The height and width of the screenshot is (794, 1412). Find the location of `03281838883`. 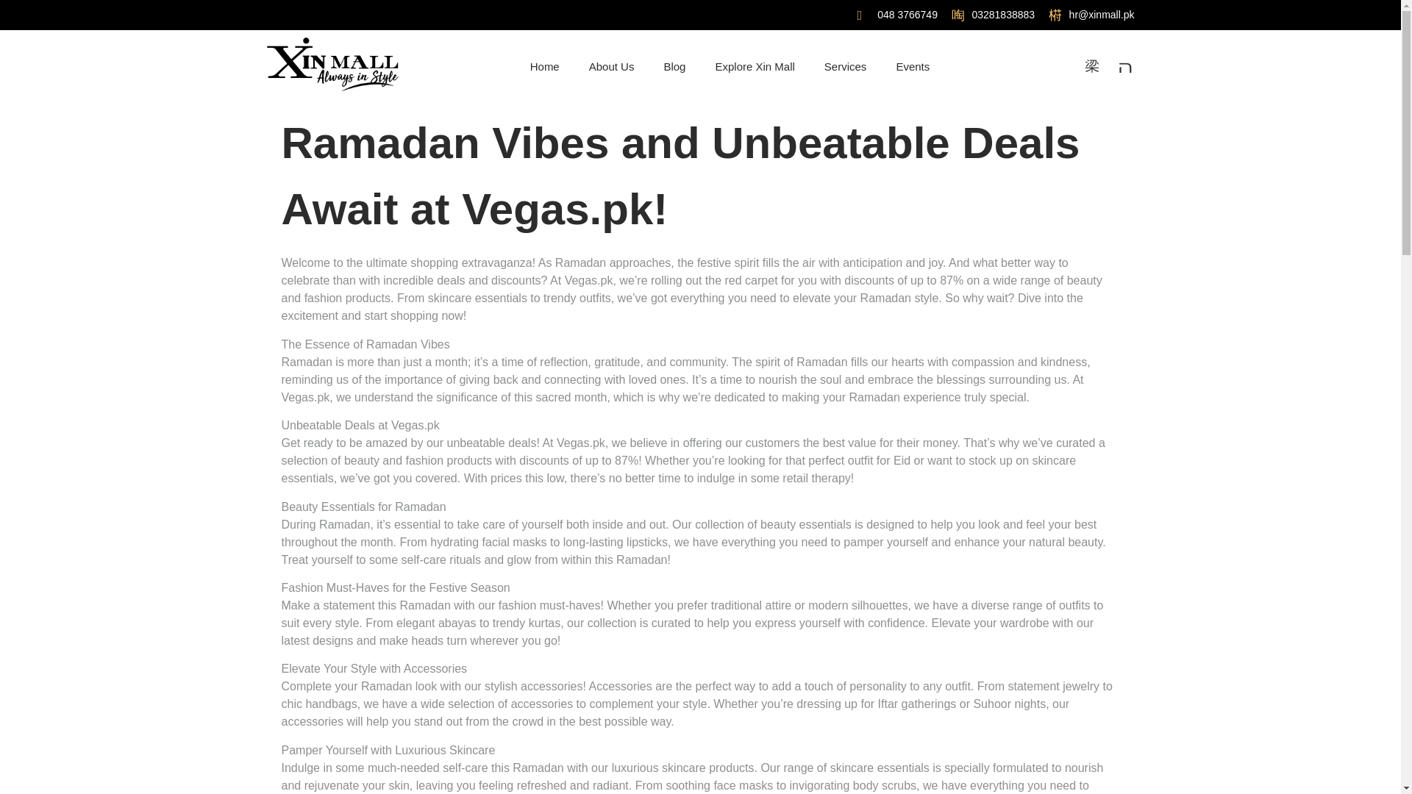

03281838883 is located at coordinates (993, 15).